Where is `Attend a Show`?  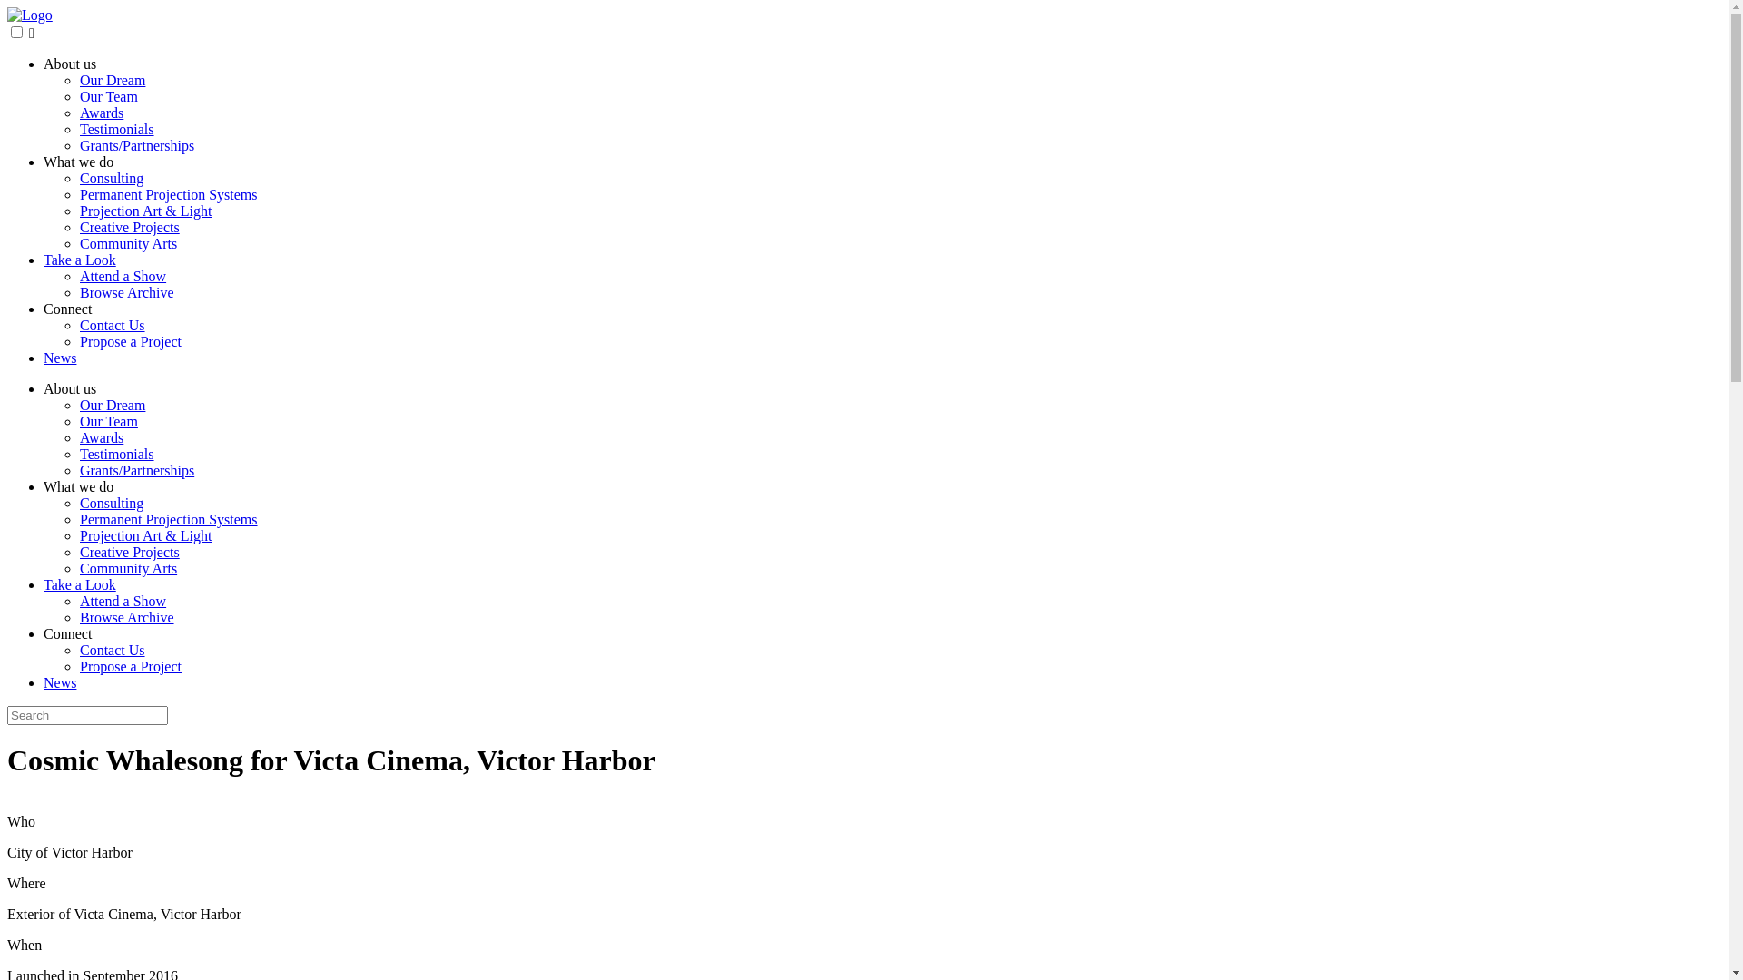 Attend a Show is located at coordinates (123, 601).